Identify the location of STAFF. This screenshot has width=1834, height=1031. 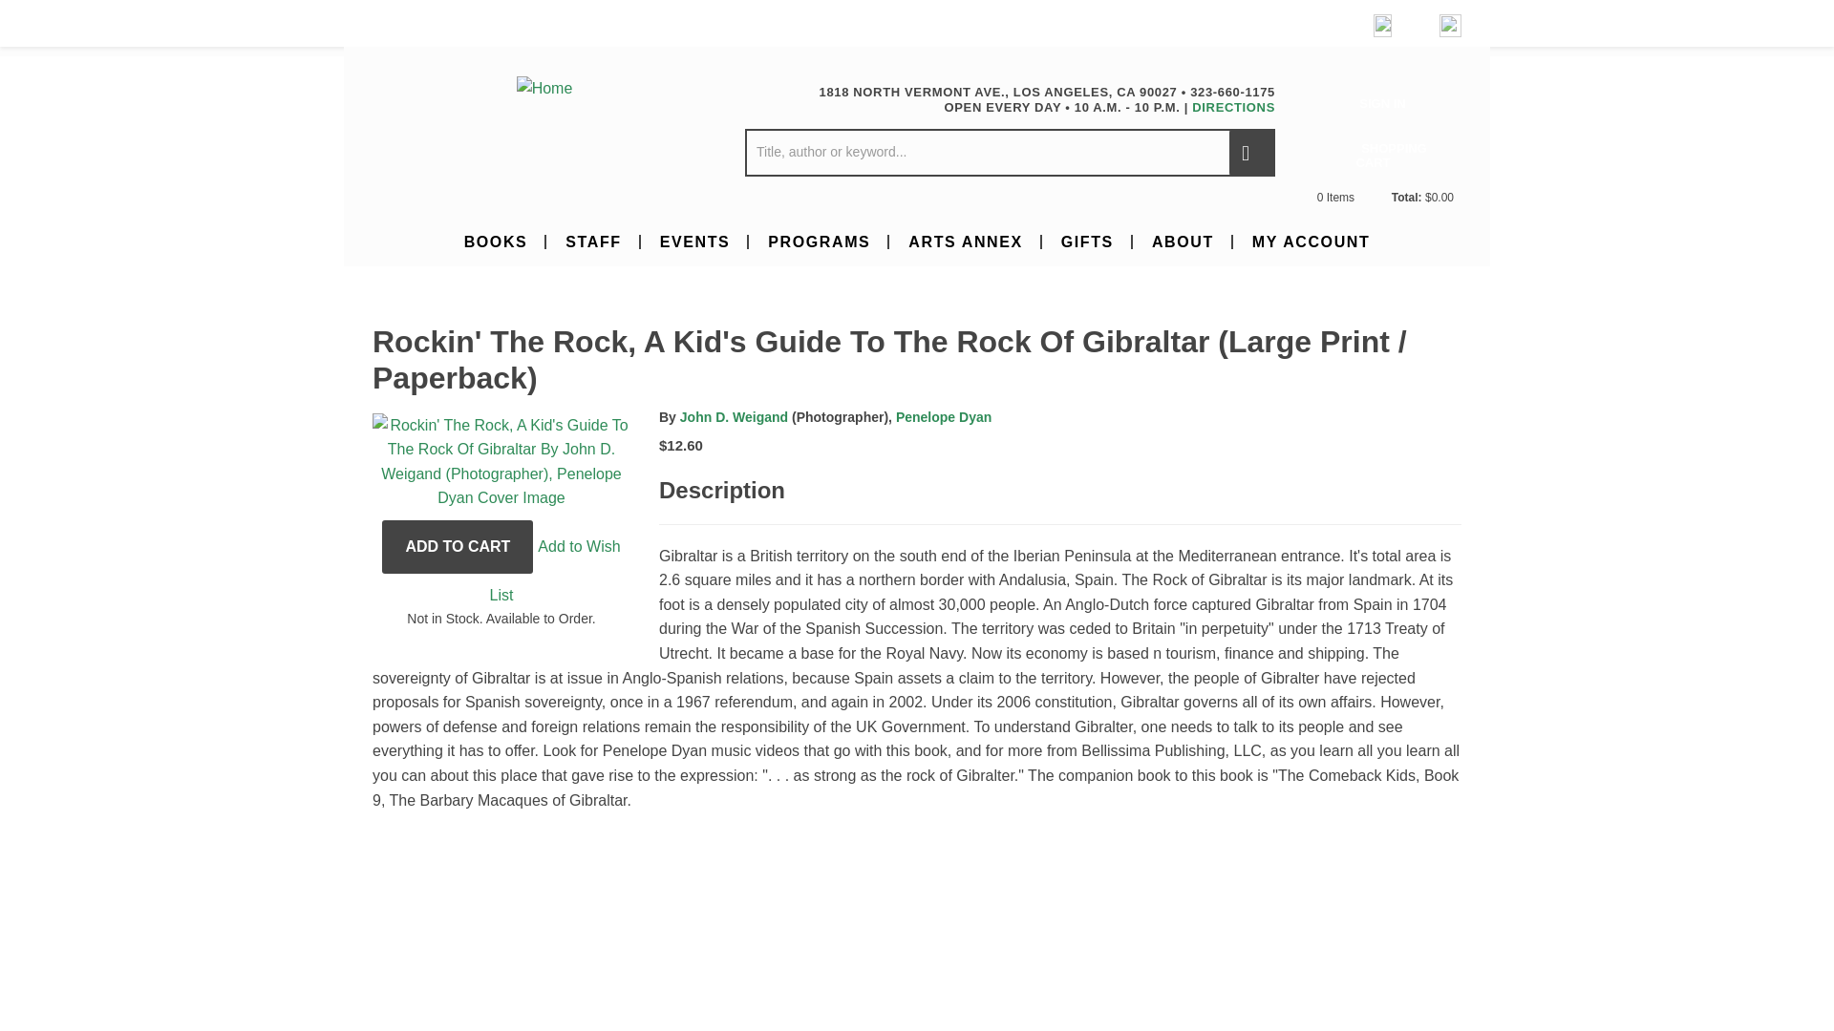
(593, 241).